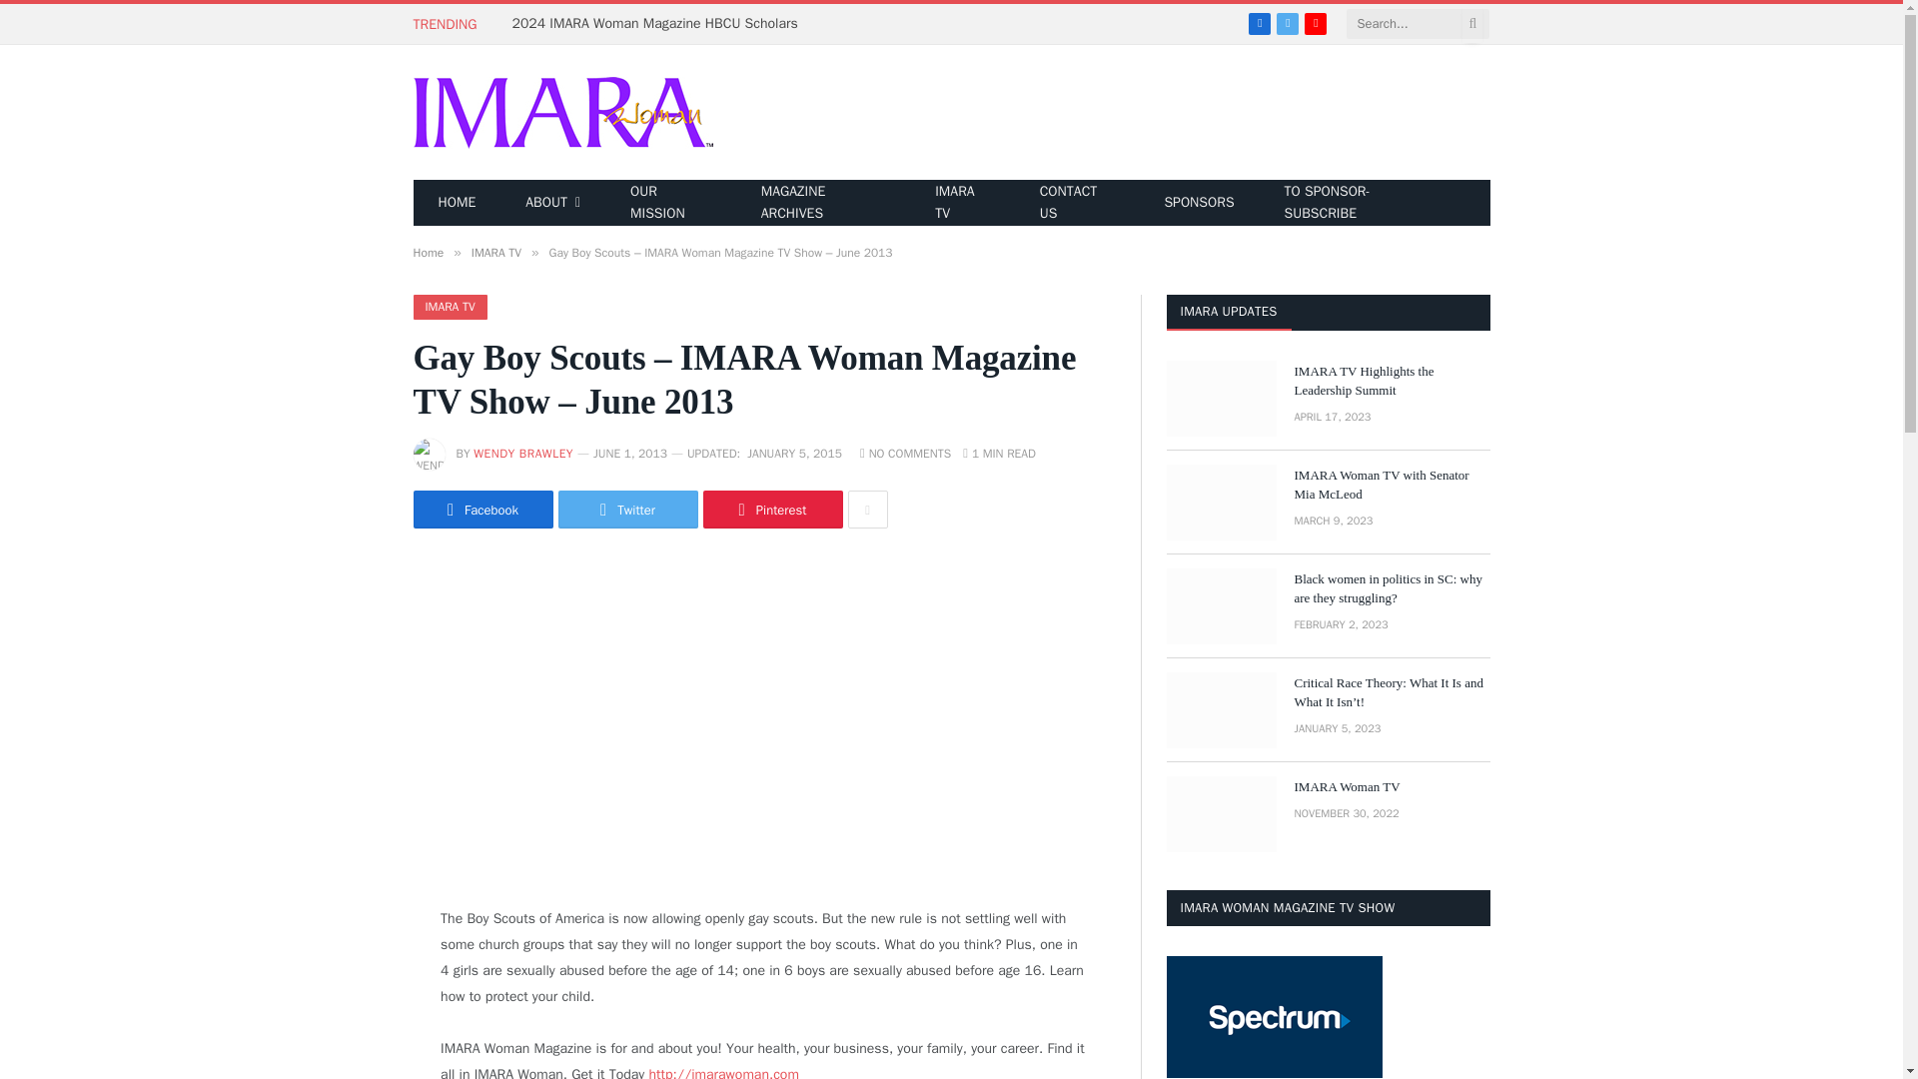 The width and height of the screenshot is (1918, 1079). I want to click on ABOUT, so click(553, 202).